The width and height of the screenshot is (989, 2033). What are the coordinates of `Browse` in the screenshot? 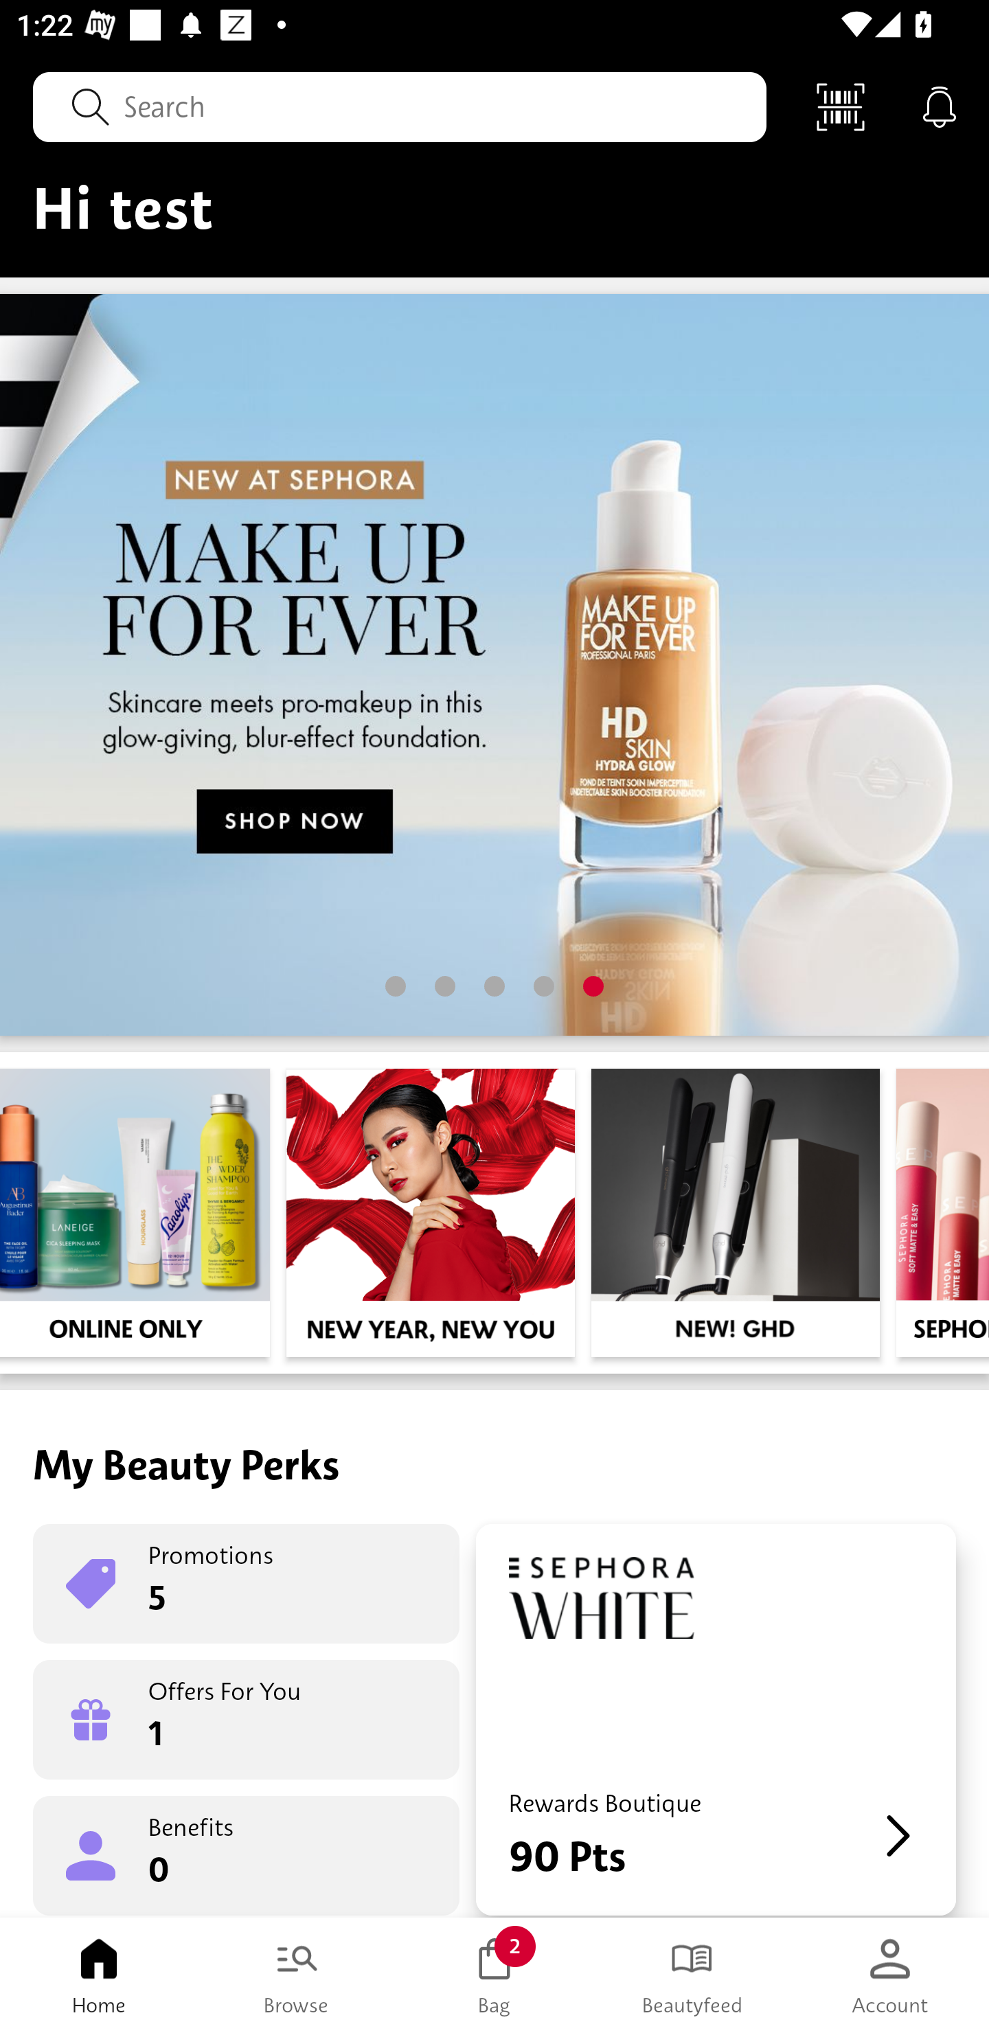 It's located at (297, 1975).